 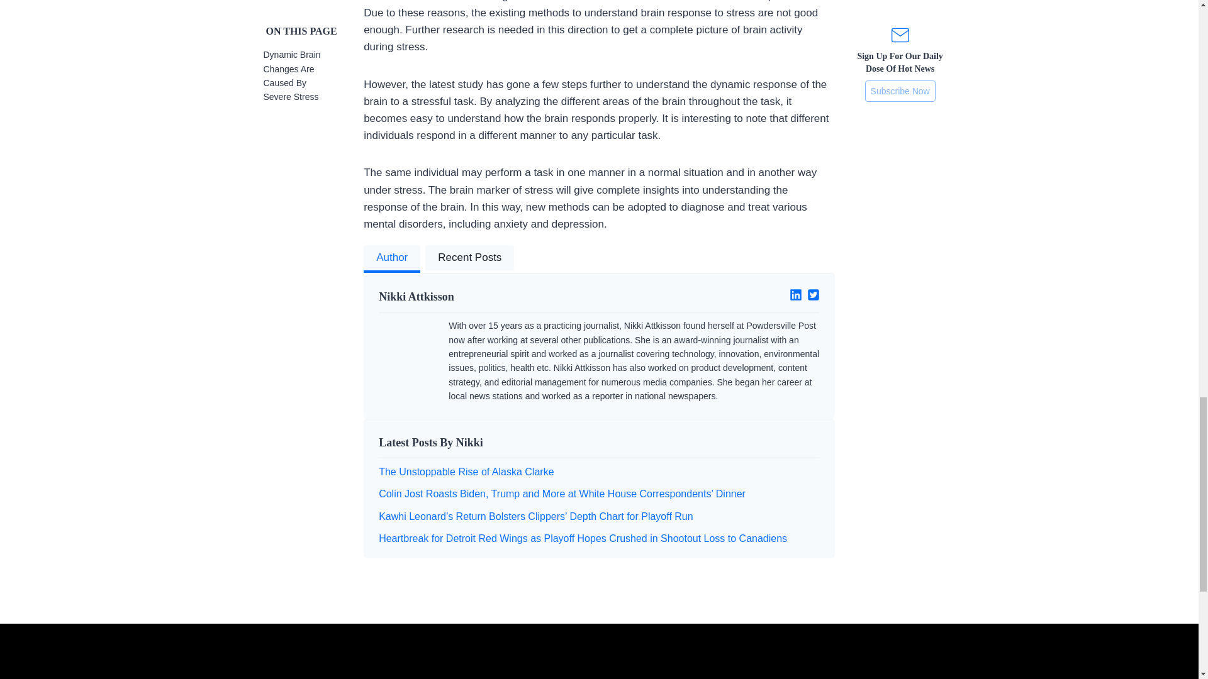 I want to click on Recent Posts, so click(x=469, y=259).